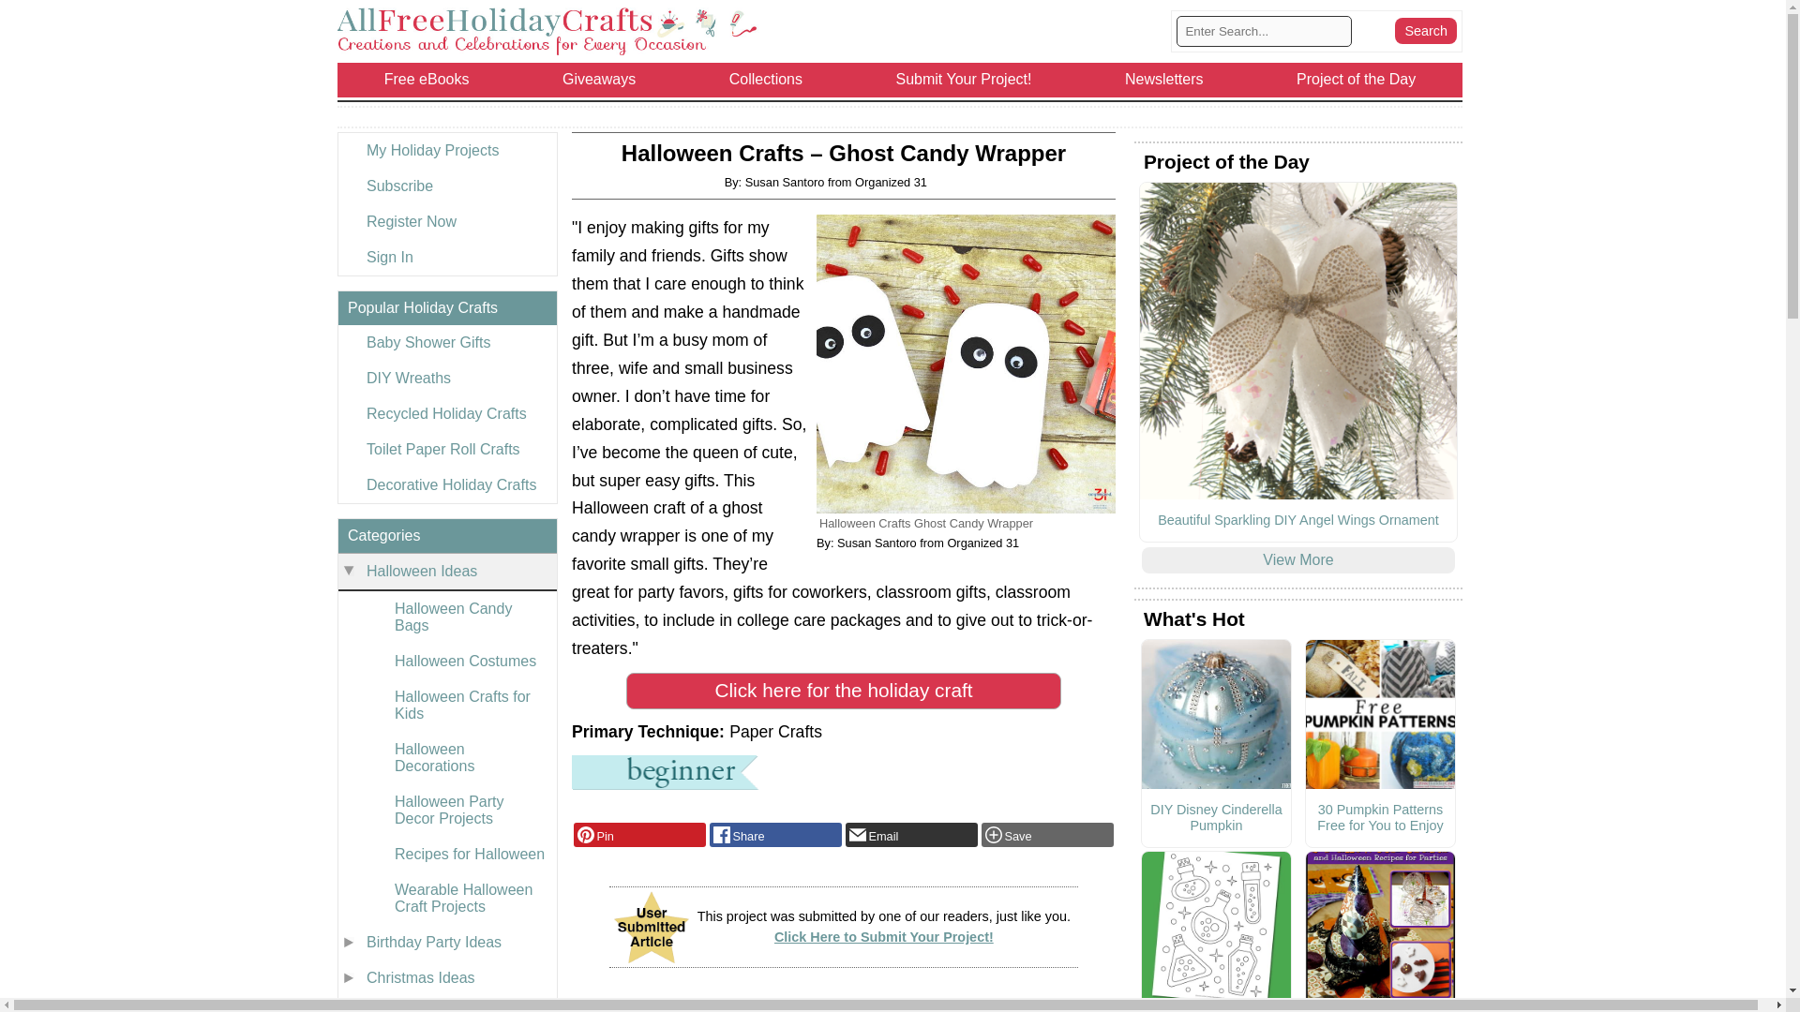 This screenshot has width=1800, height=1012. I want to click on Sign In, so click(446, 257).